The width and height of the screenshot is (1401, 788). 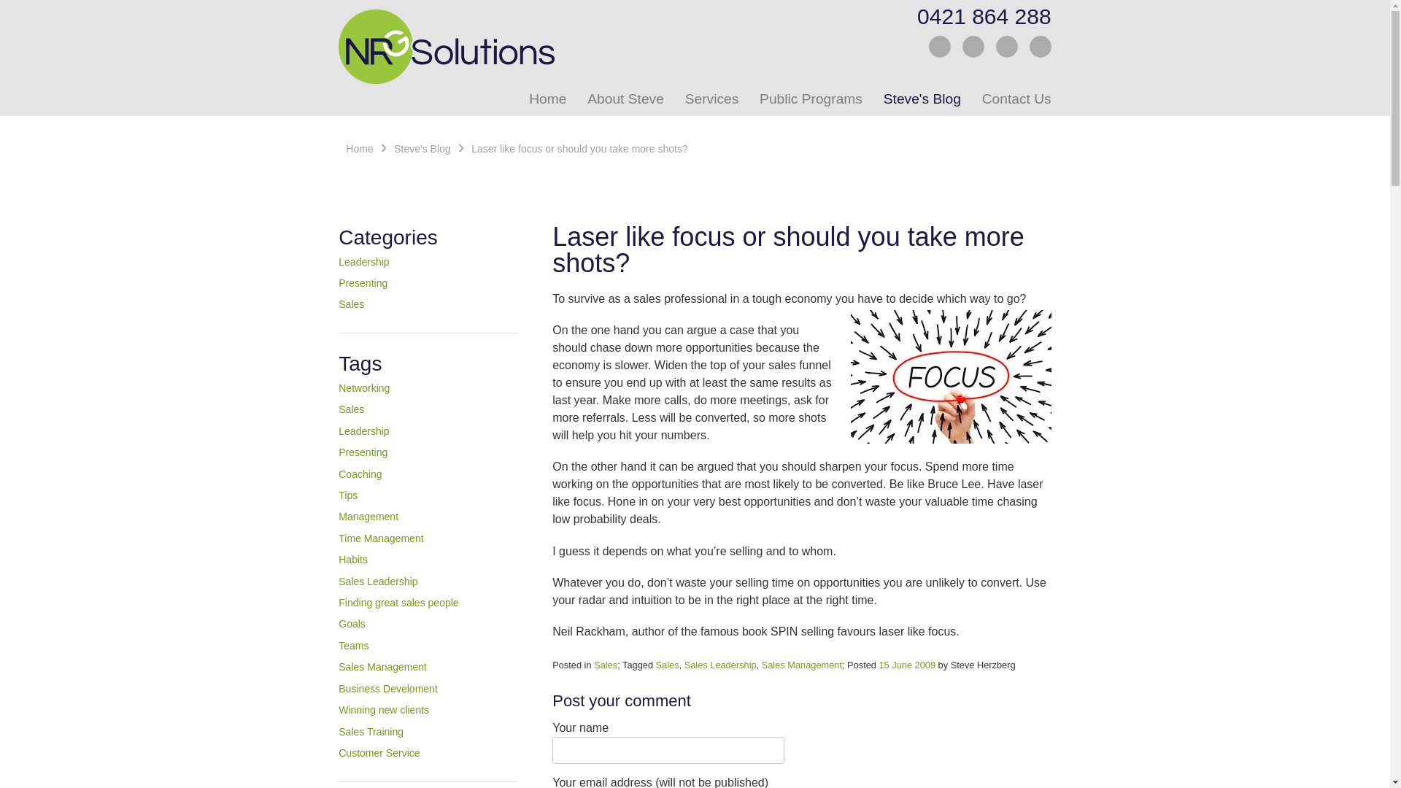 I want to click on NRG Solutions on Twitter, so click(x=940, y=47).